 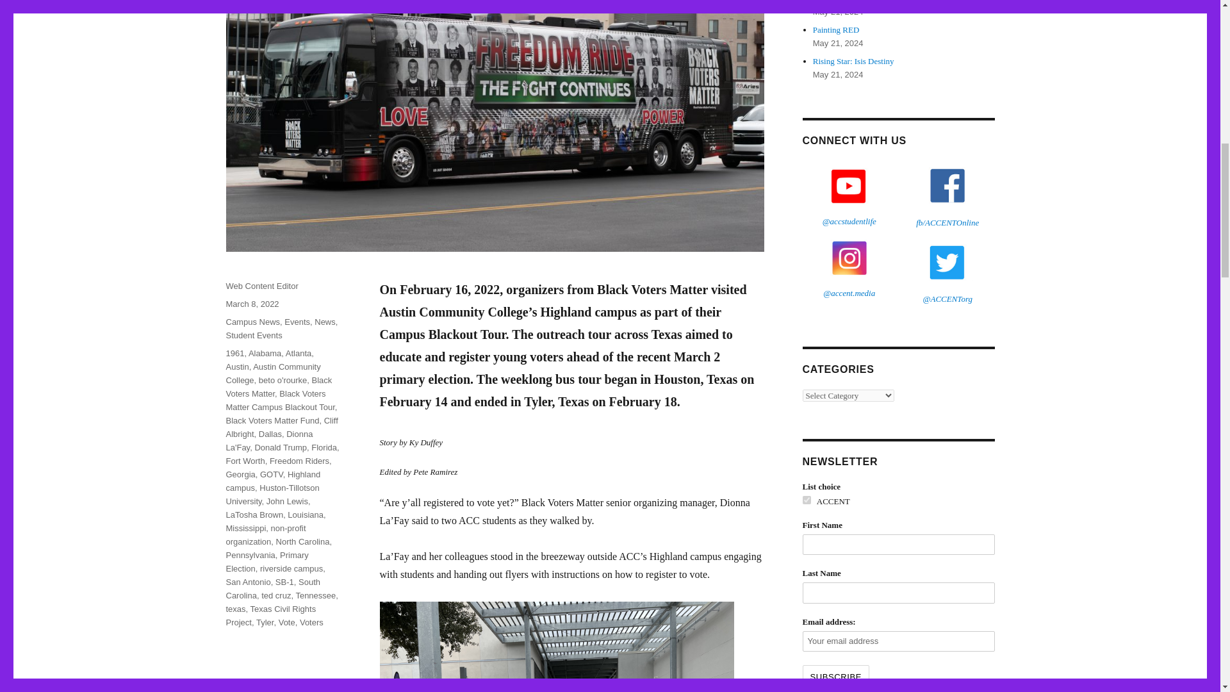 I want to click on Student Events, so click(x=253, y=336).